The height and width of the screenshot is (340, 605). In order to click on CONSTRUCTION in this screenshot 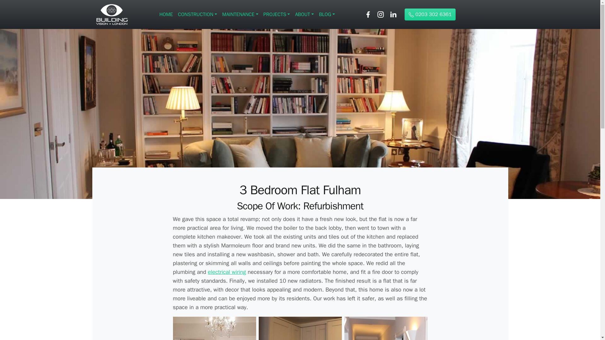, I will do `click(197, 14)`.